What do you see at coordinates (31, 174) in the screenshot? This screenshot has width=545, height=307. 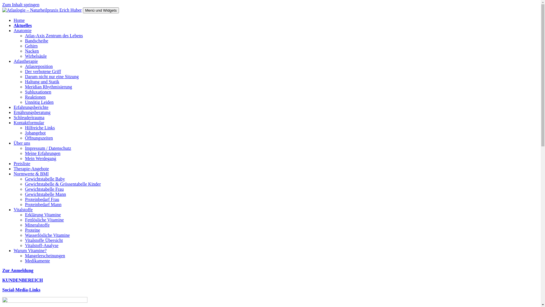 I see `Normwerte & BMI` at bounding box center [31, 174].